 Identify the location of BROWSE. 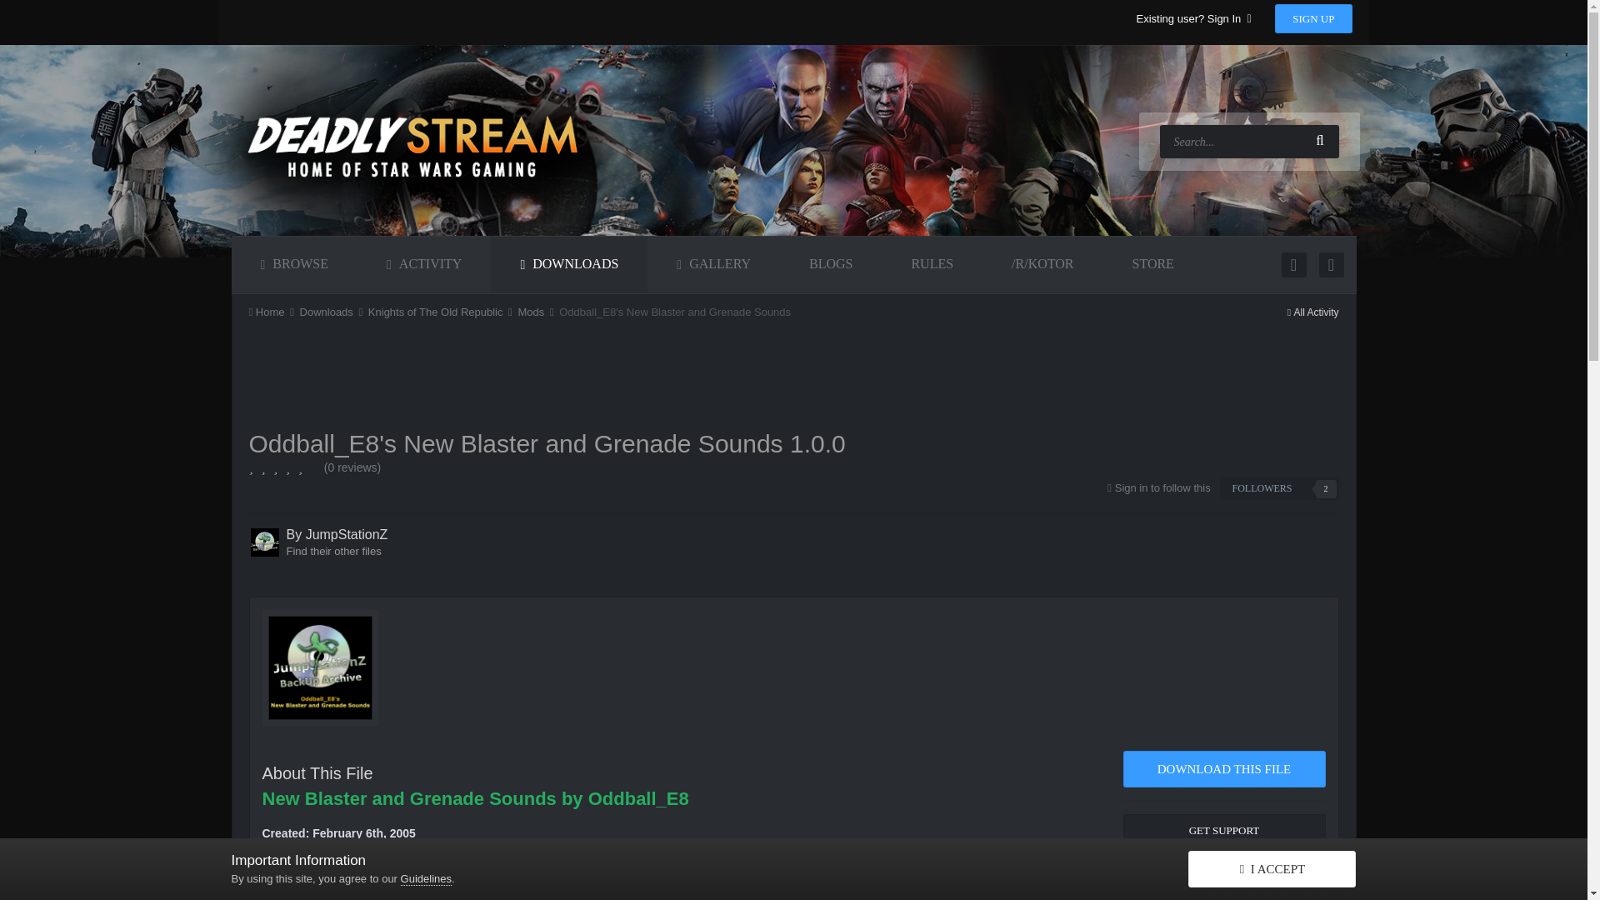
(295, 265).